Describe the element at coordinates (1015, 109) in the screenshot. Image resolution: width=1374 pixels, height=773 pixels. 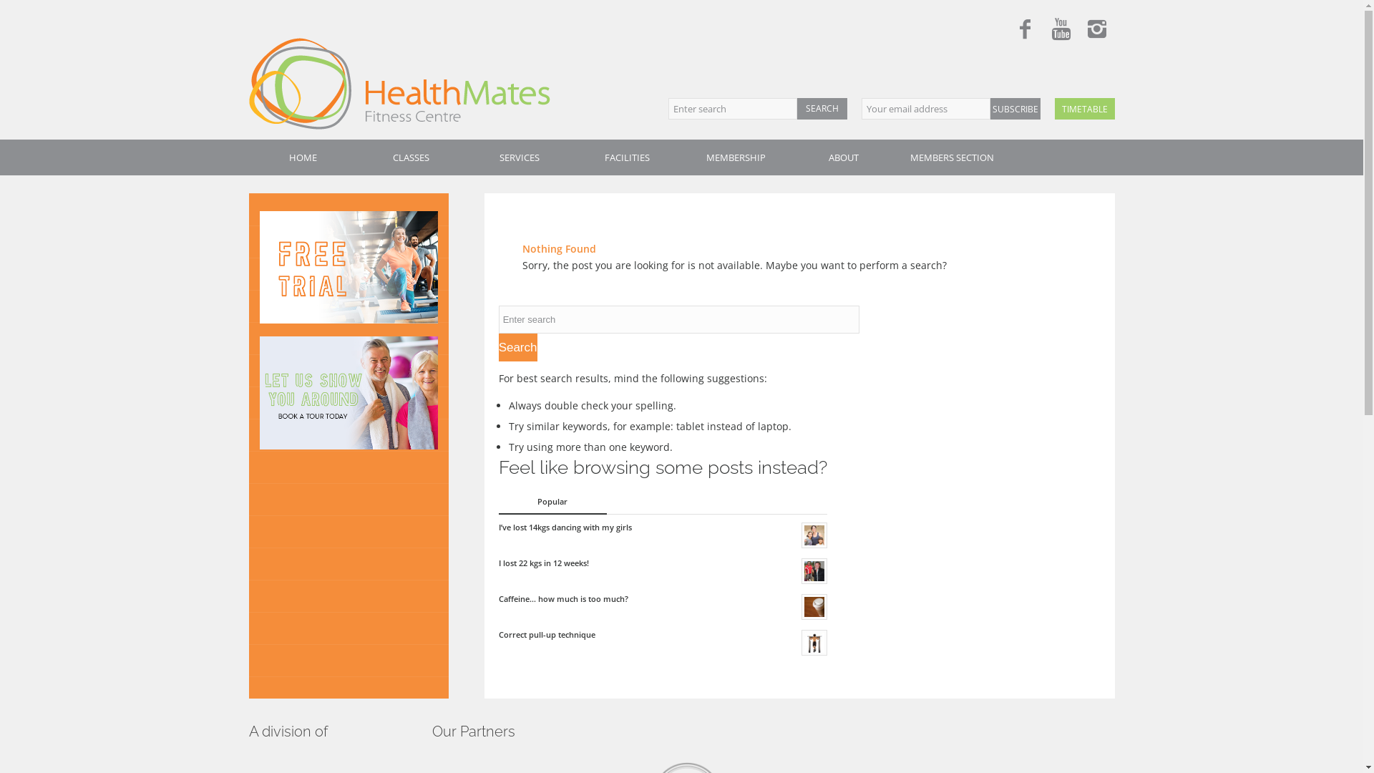
I see `Subscribe` at that location.